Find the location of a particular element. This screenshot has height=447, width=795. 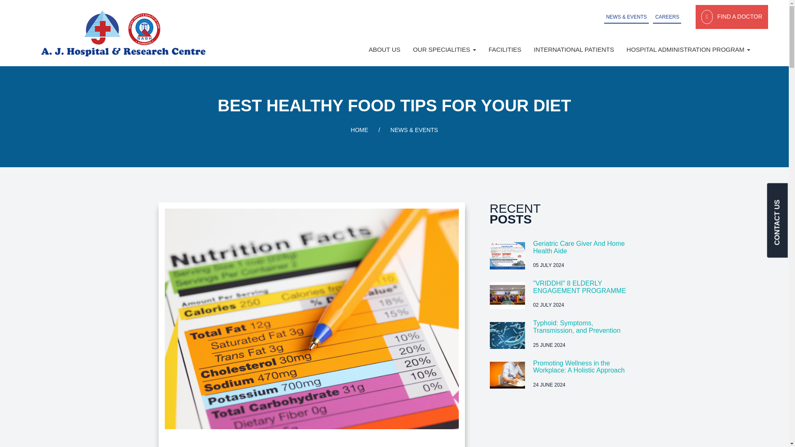

INTERNATIONAL PATIENTS is located at coordinates (574, 49).